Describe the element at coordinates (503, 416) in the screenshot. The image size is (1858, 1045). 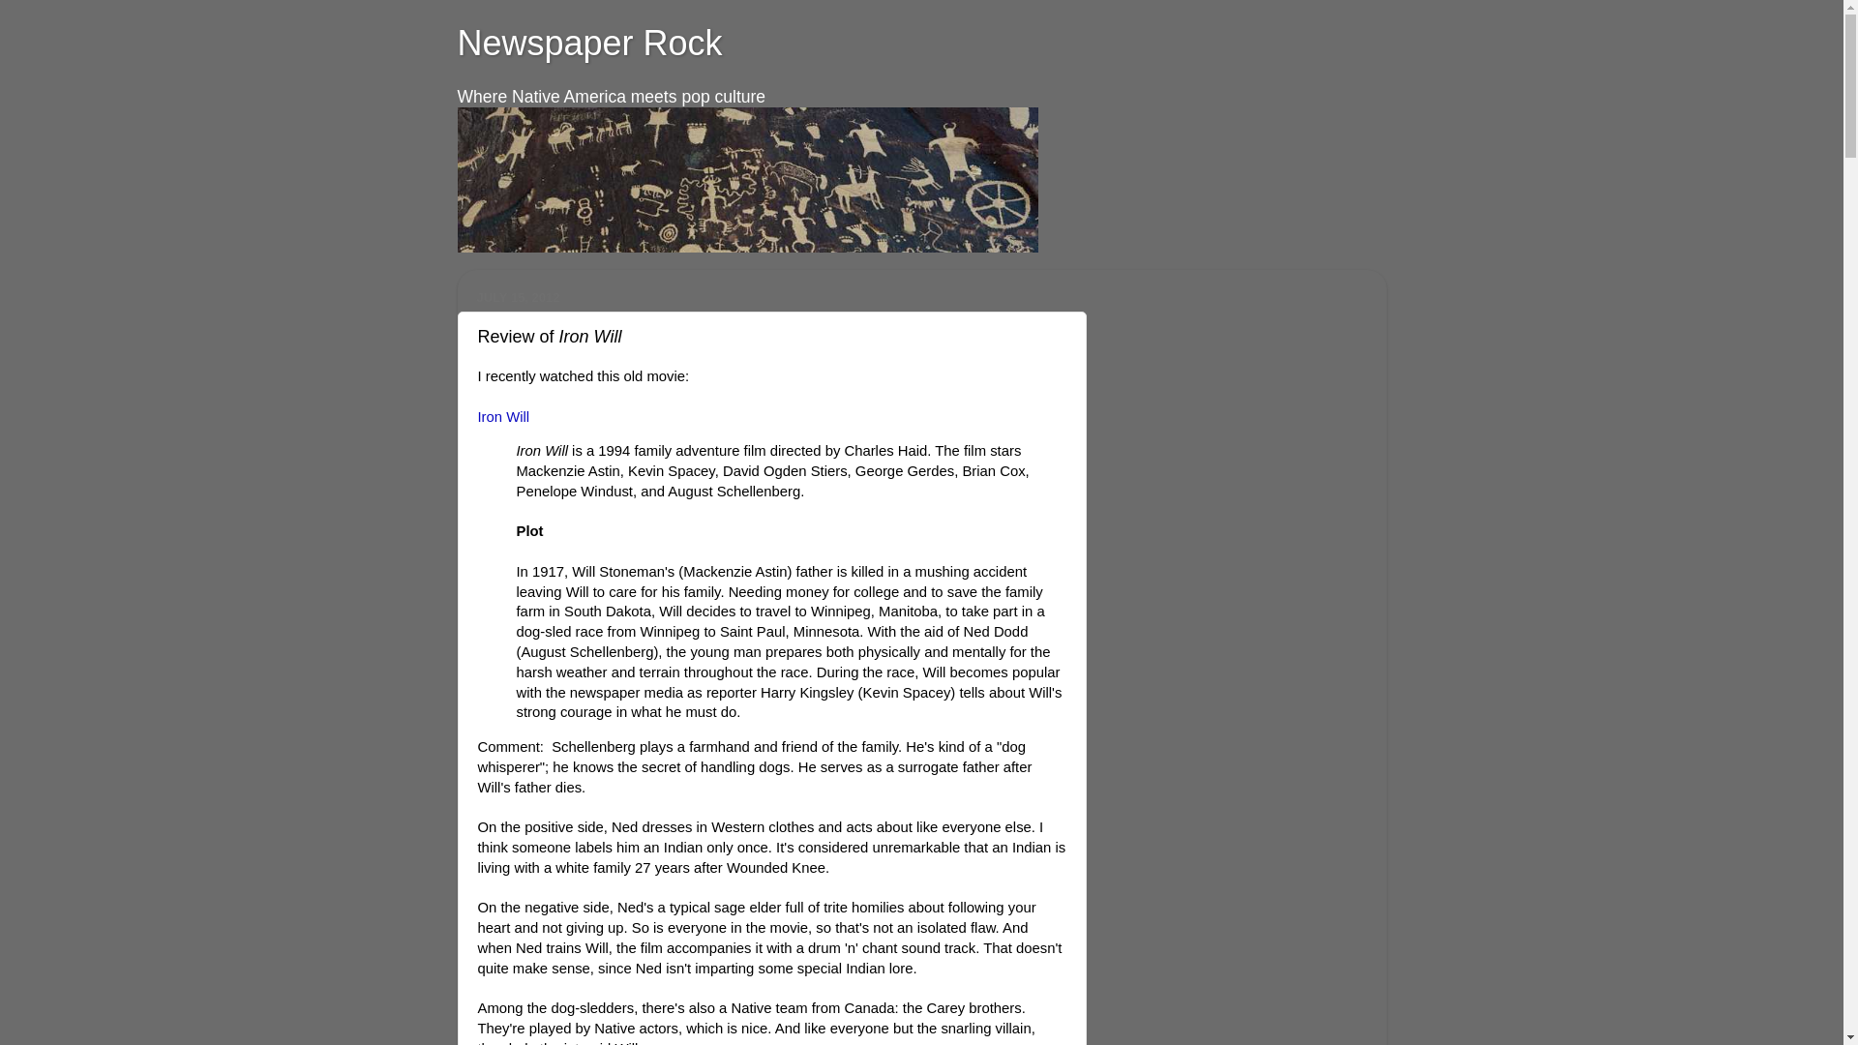
I see `Iron Will` at that location.